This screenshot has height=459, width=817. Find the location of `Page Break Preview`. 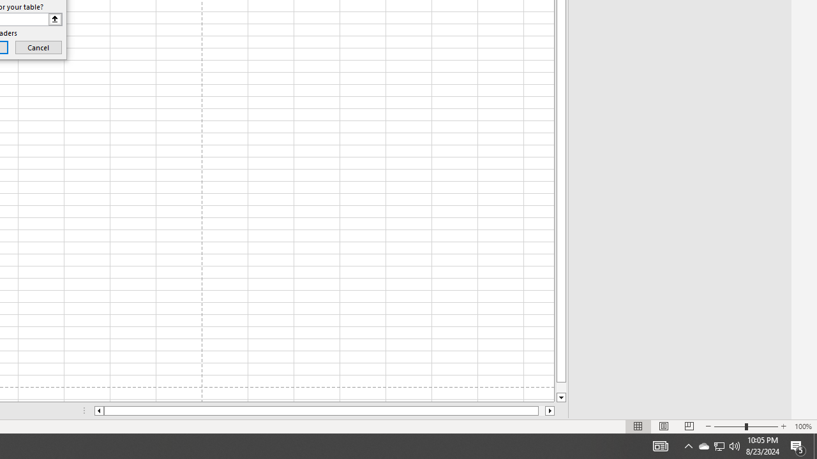

Page Break Preview is located at coordinates (689, 426).